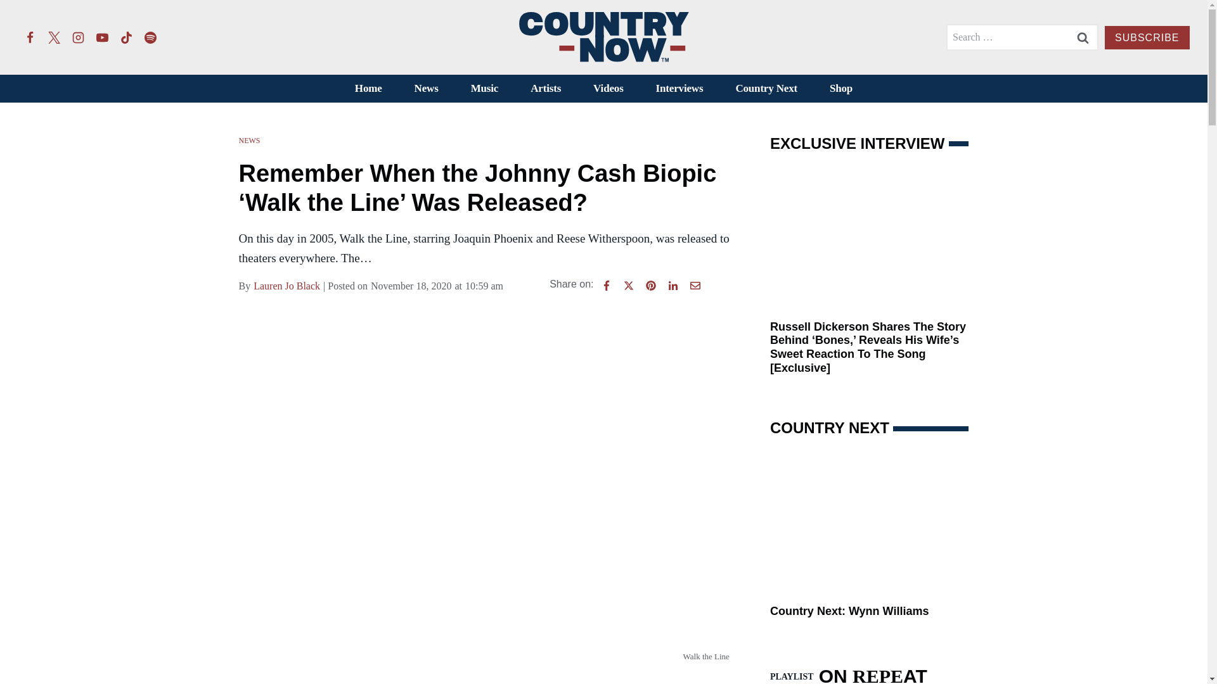 This screenshot has width=1217, height=684. I want to click on Home, so click(368, 89).